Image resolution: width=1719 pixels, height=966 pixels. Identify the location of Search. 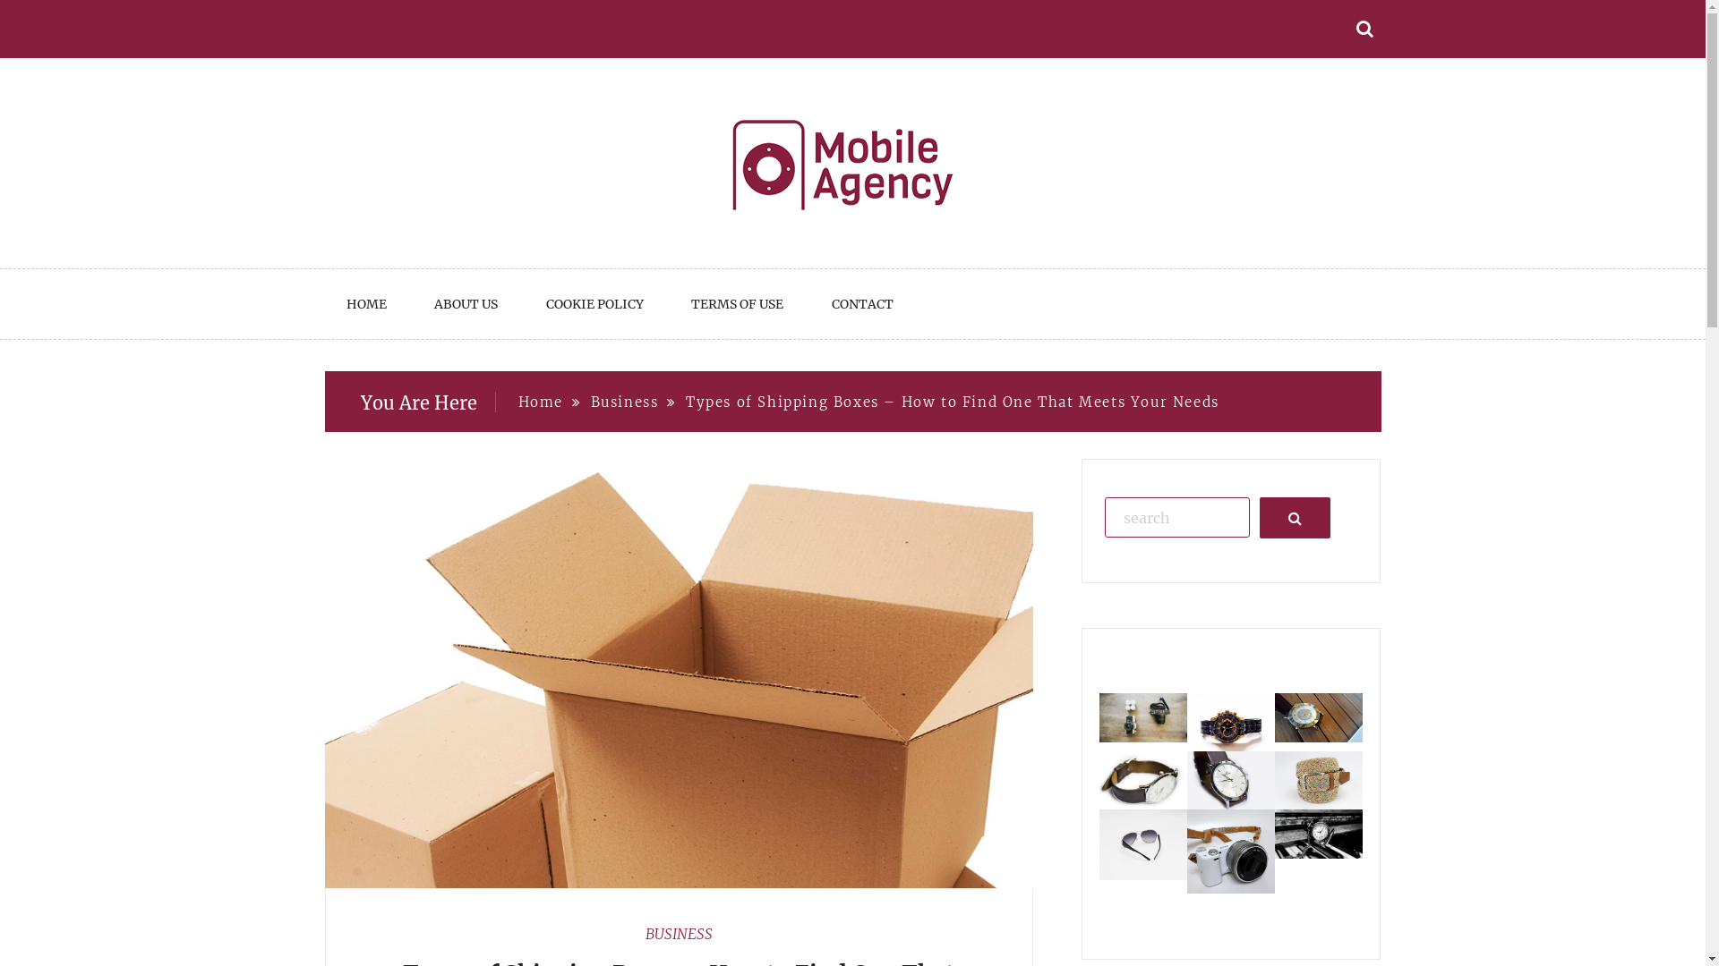
(1295, 517).